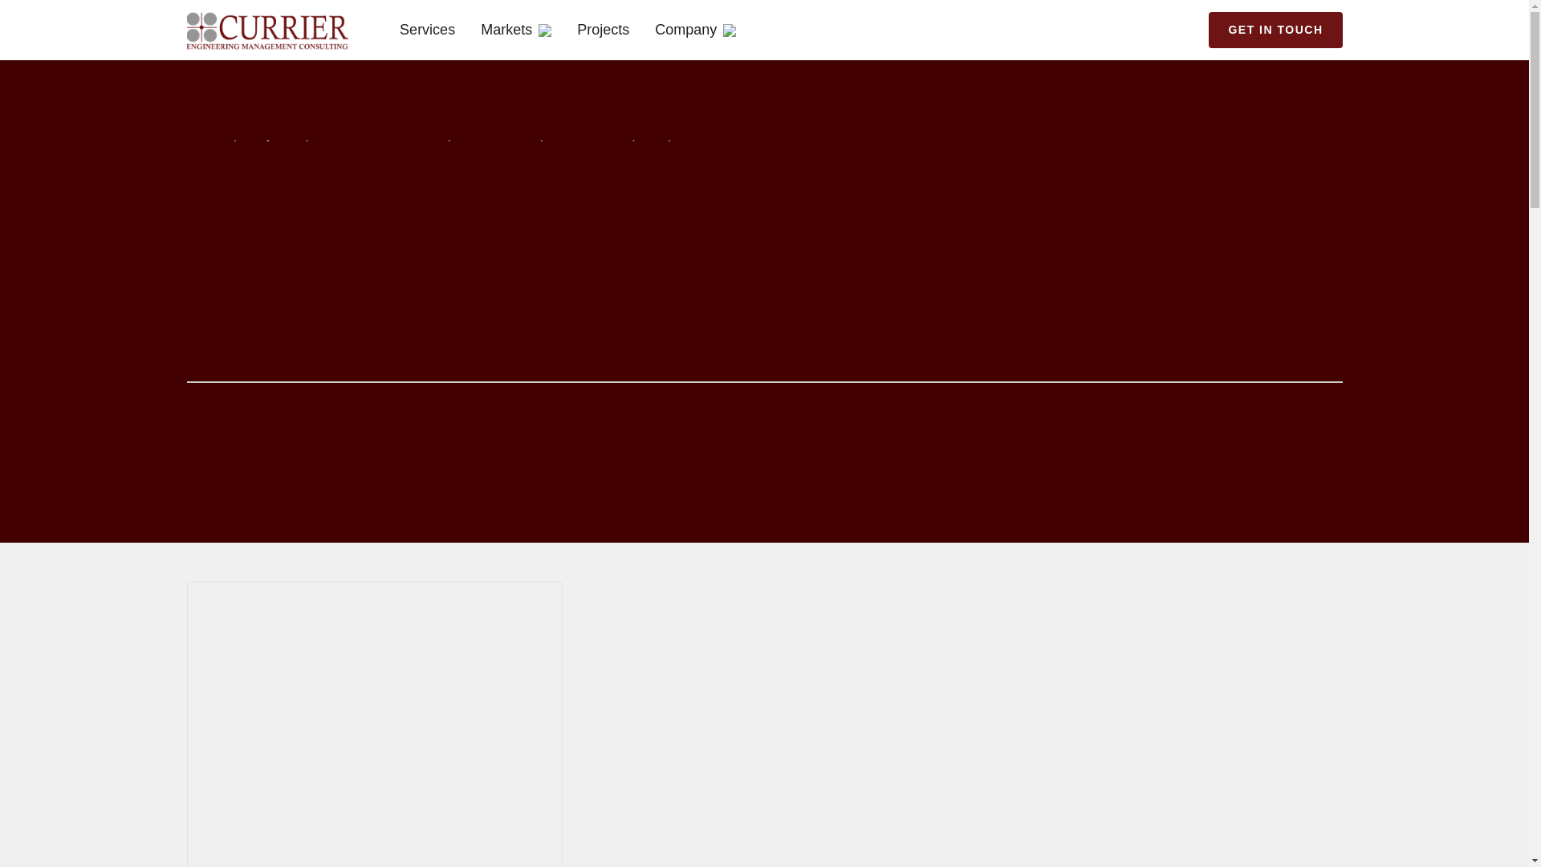 The image size is (1541, 867). What do you see at coordinates (603, 29) in the screenshot?
I see `Projects` at bounding box center [603, 29].